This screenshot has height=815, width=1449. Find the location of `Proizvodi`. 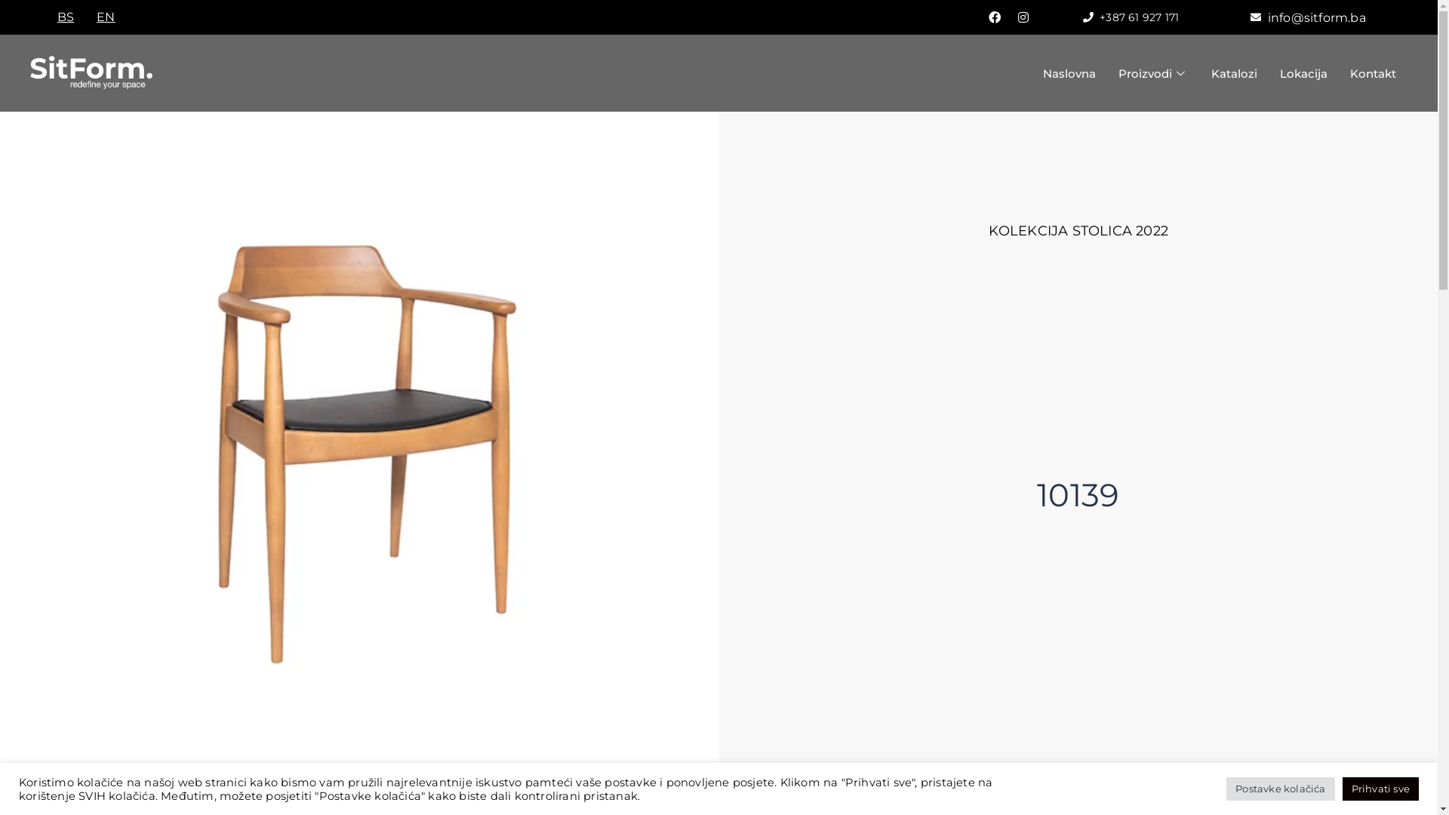

Proizvodi is located at coordinates (1153, 73).